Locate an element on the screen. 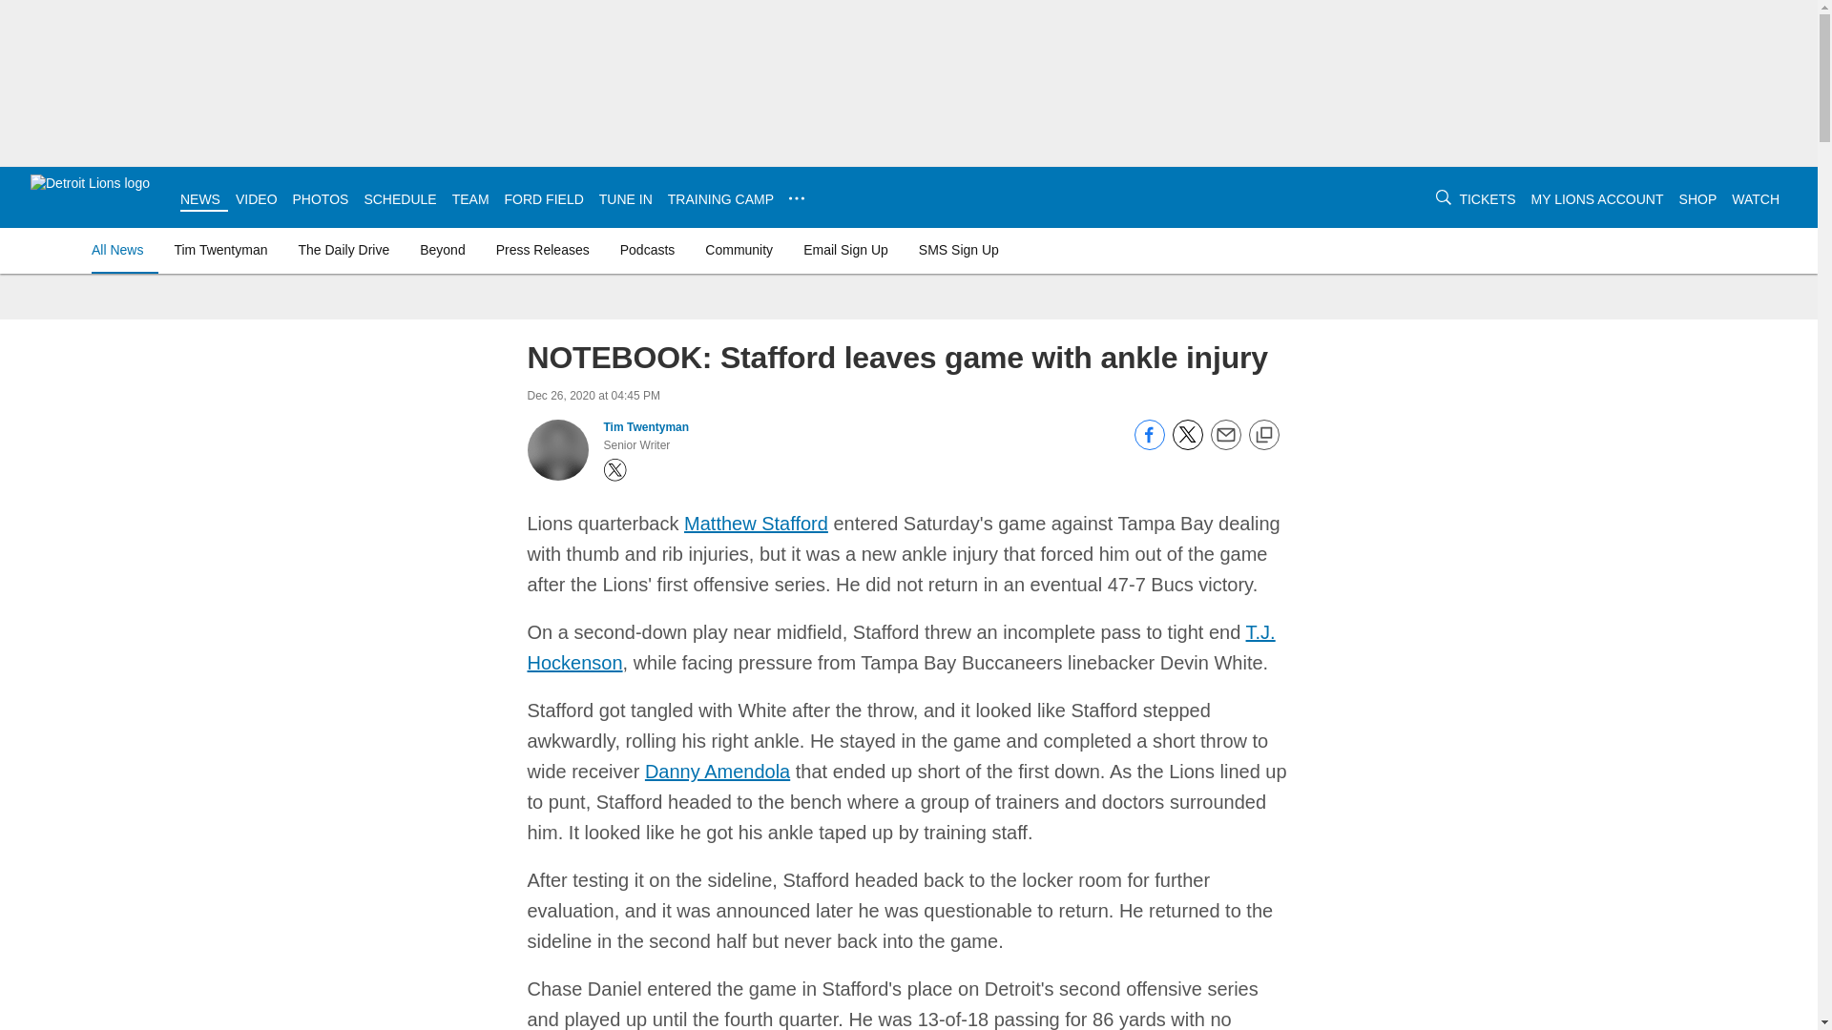 This screenshot has width=1832, height=1030. TRAINING CAMP is located at coordinates (720, 198).